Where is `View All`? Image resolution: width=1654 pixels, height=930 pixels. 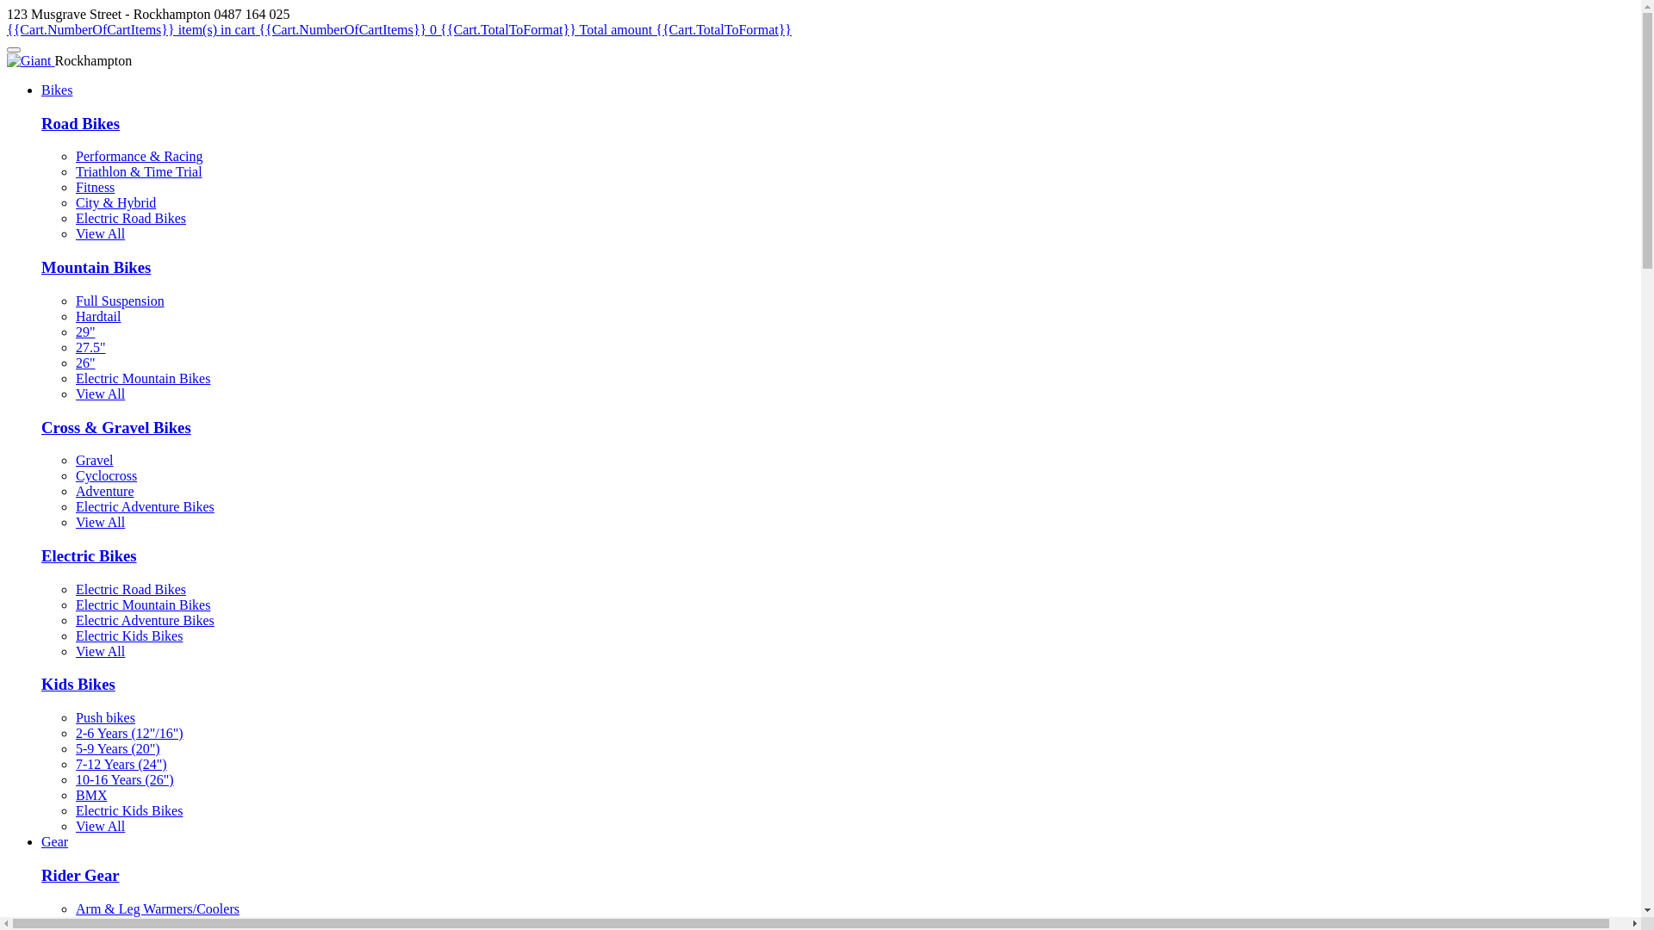 View All is located at coordinates (100, 651).